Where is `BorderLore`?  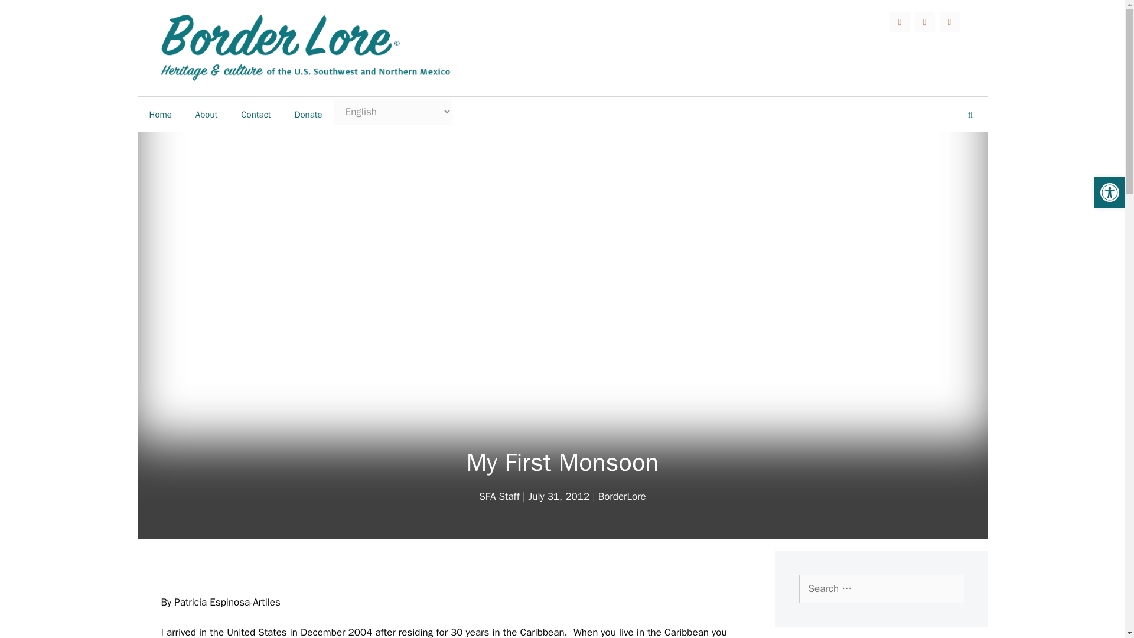
BorderLore is located at coordinates (623, 496).